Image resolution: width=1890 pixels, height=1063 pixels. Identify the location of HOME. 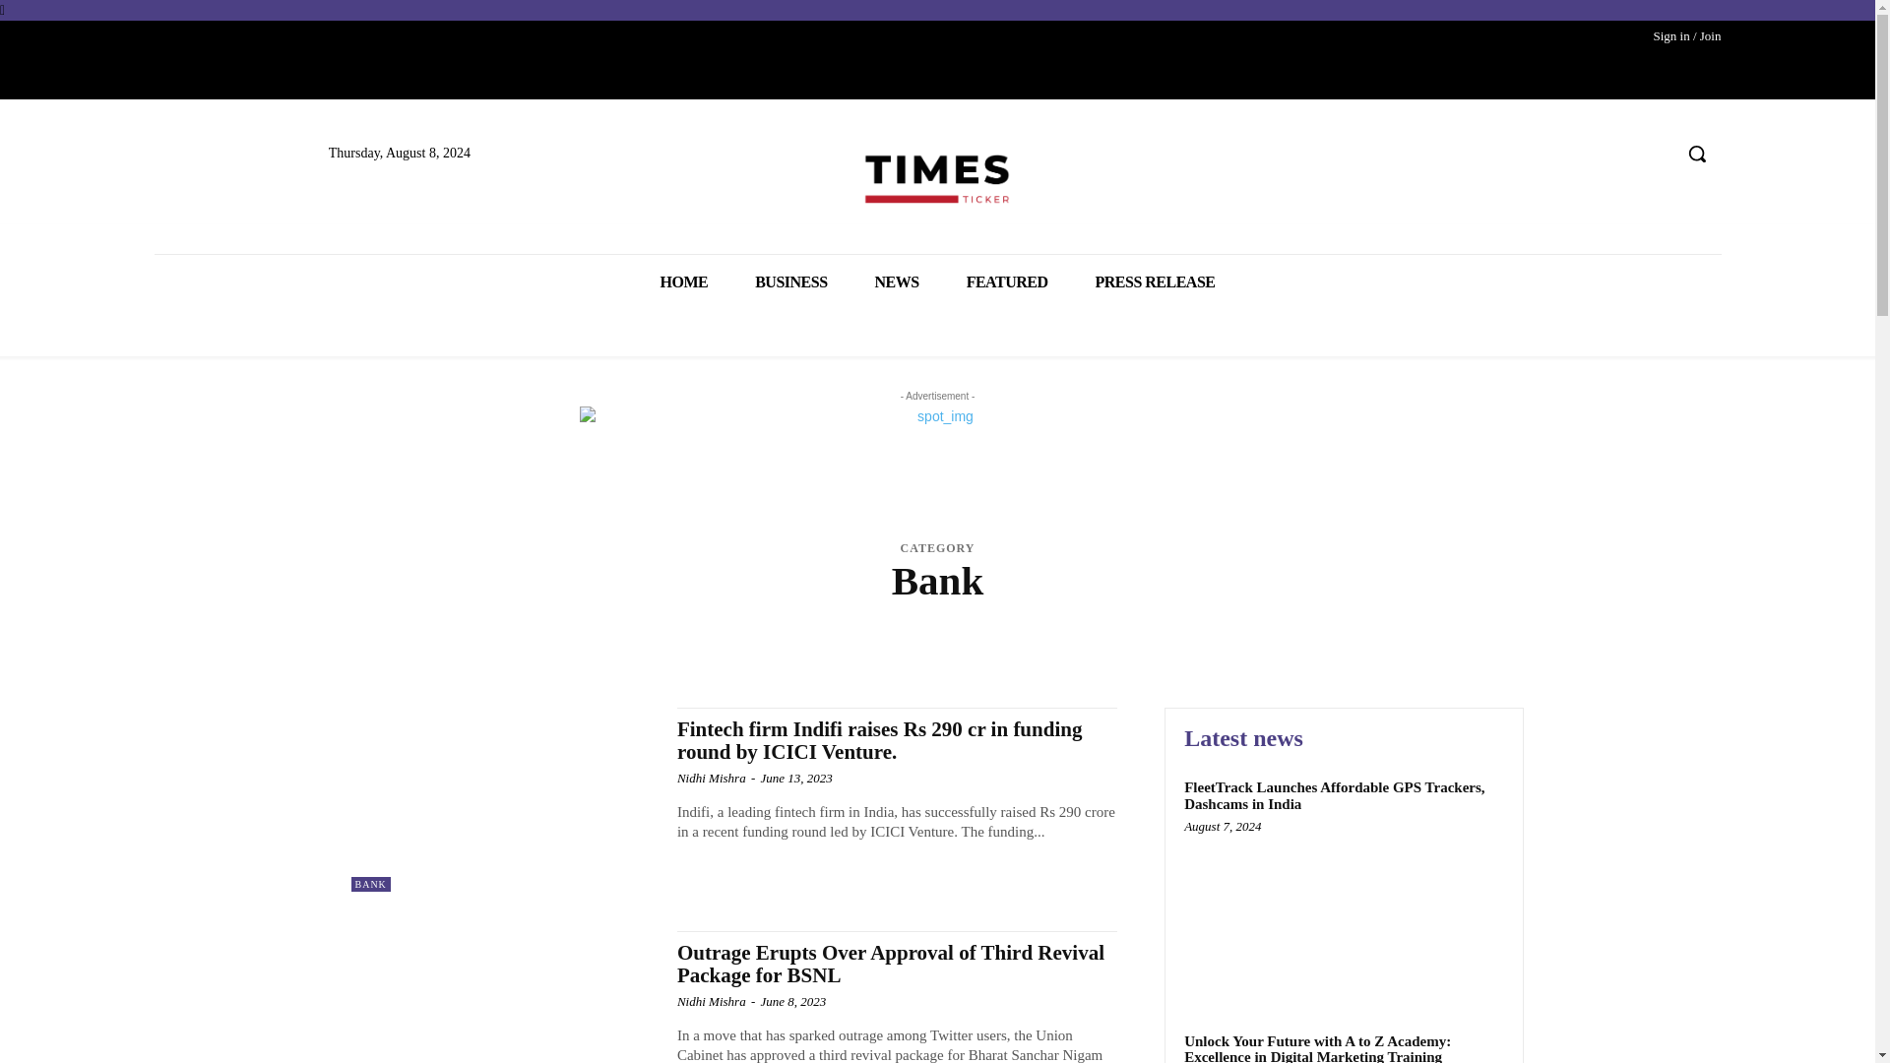
(683, 281).